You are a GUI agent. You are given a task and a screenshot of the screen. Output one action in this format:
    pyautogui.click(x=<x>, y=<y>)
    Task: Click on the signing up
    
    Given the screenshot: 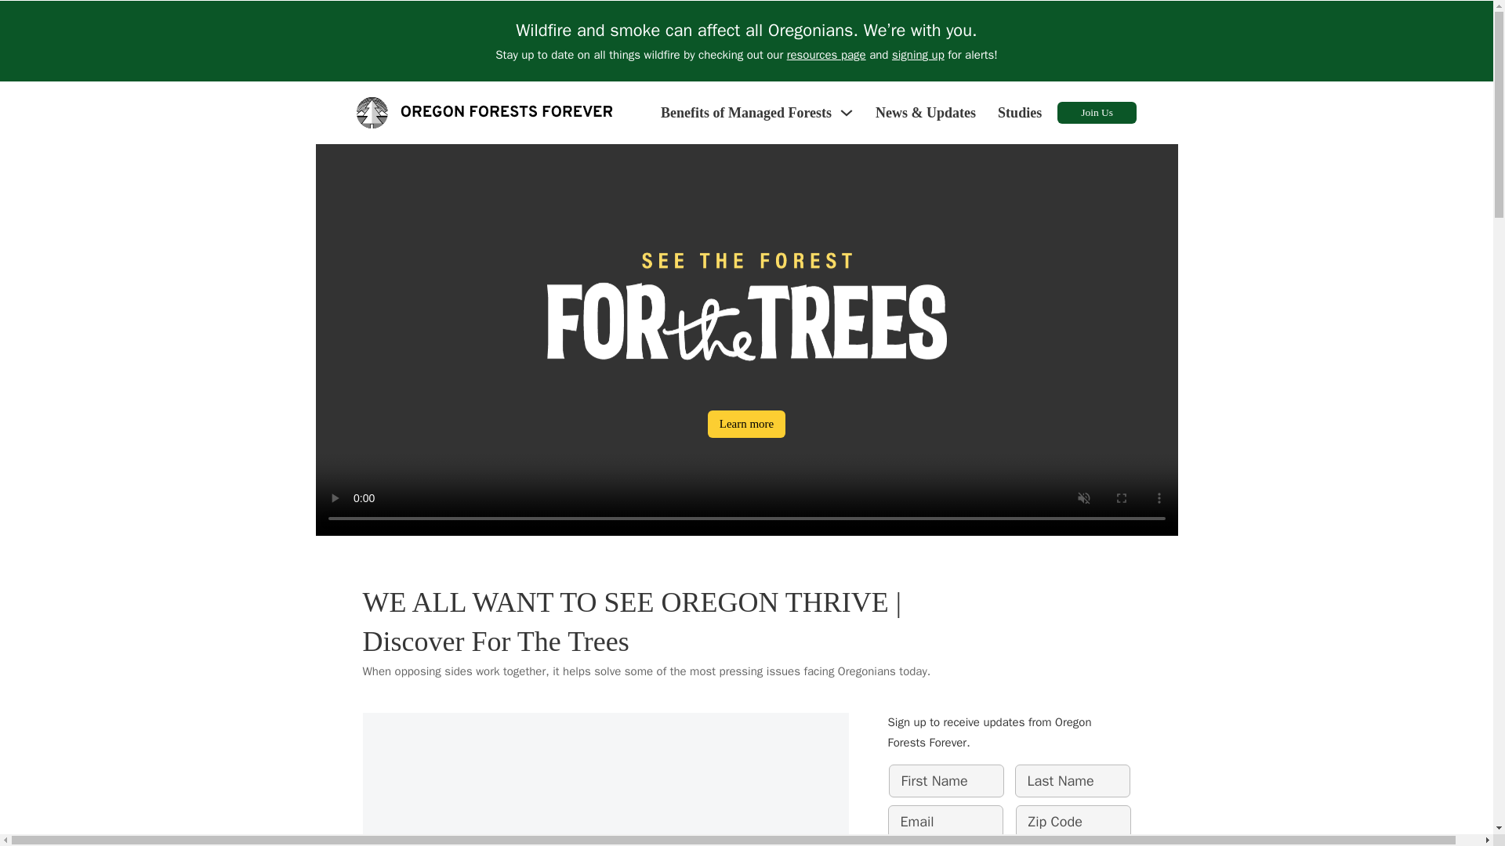 What is the action you would take?
    pyautogui.click(x=919, y=54)
    